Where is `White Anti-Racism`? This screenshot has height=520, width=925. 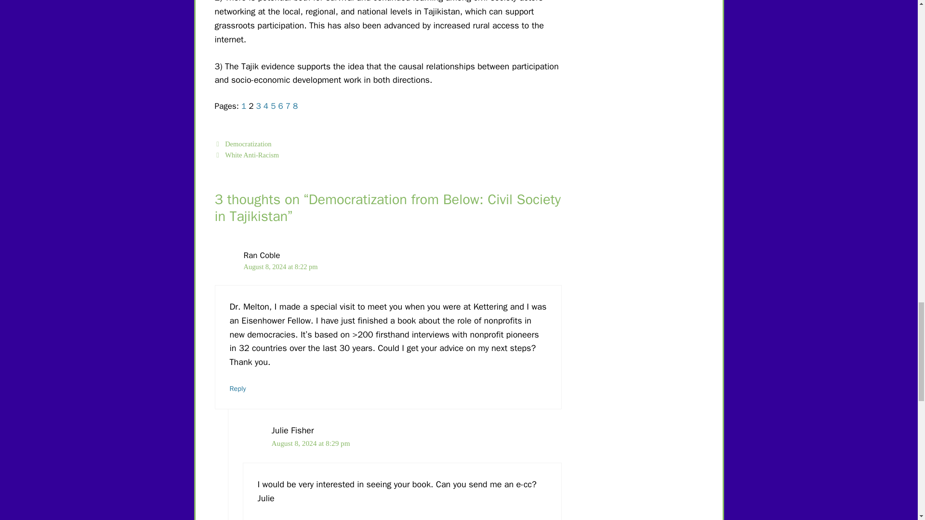
White Anti-Racism is located at coordinates (251, 155).